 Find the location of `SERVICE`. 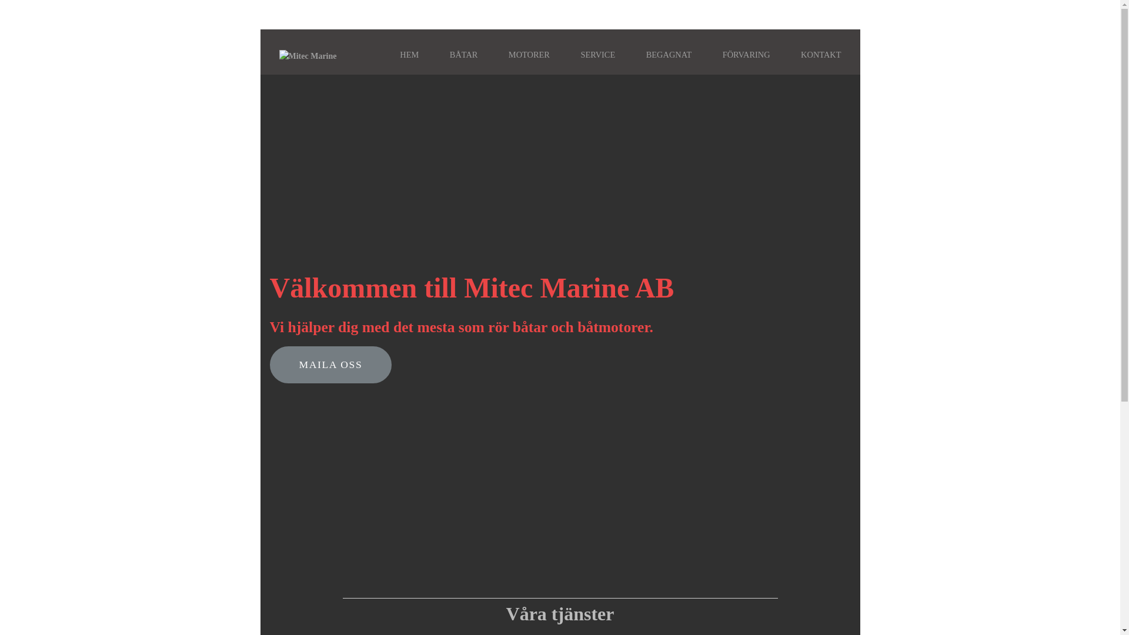

SERVICE is located at coordinates (597, 55).